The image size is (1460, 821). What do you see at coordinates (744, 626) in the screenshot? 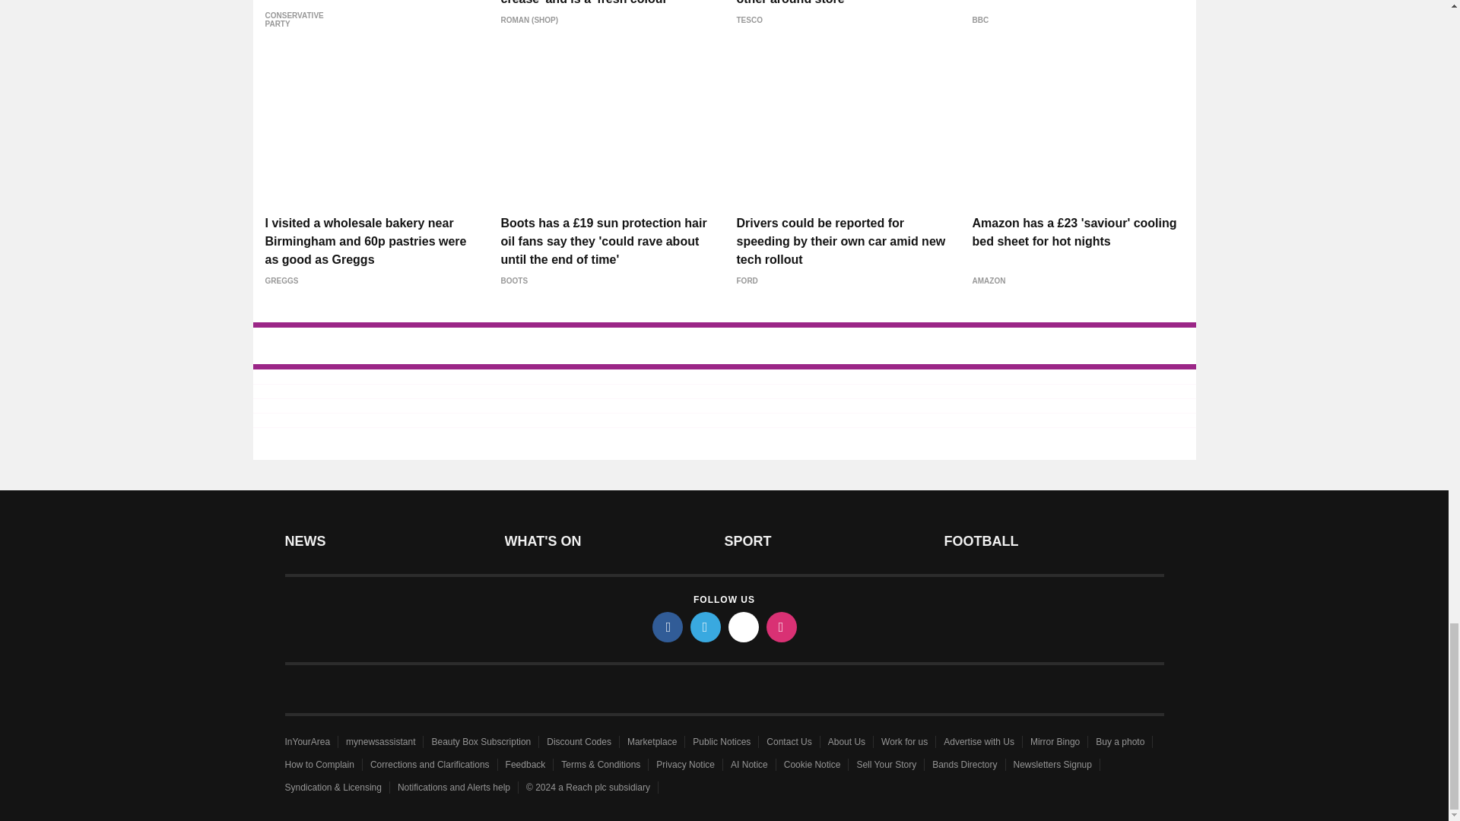
I see `tiktok` at bounding box center [744, 626].